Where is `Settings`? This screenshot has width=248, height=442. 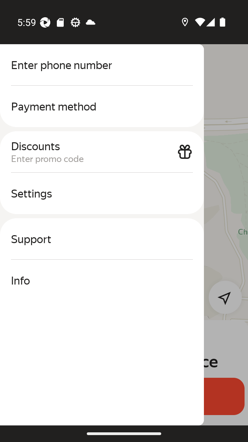
Settings is located at coordinates (102, 193).